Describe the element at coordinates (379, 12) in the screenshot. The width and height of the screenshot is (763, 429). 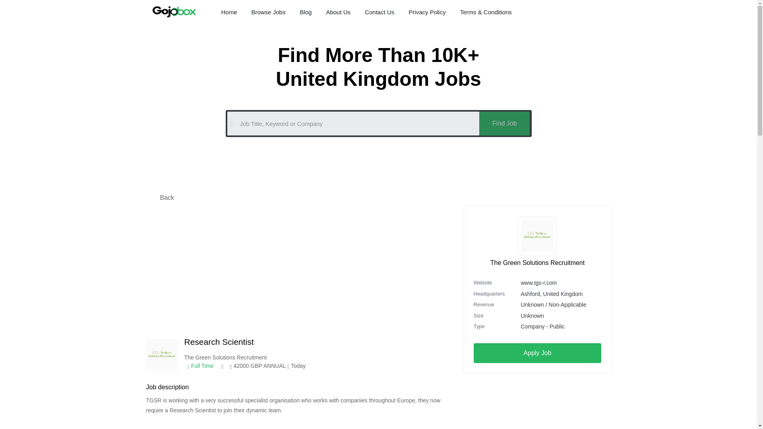
I see `Contact Us` at that location.